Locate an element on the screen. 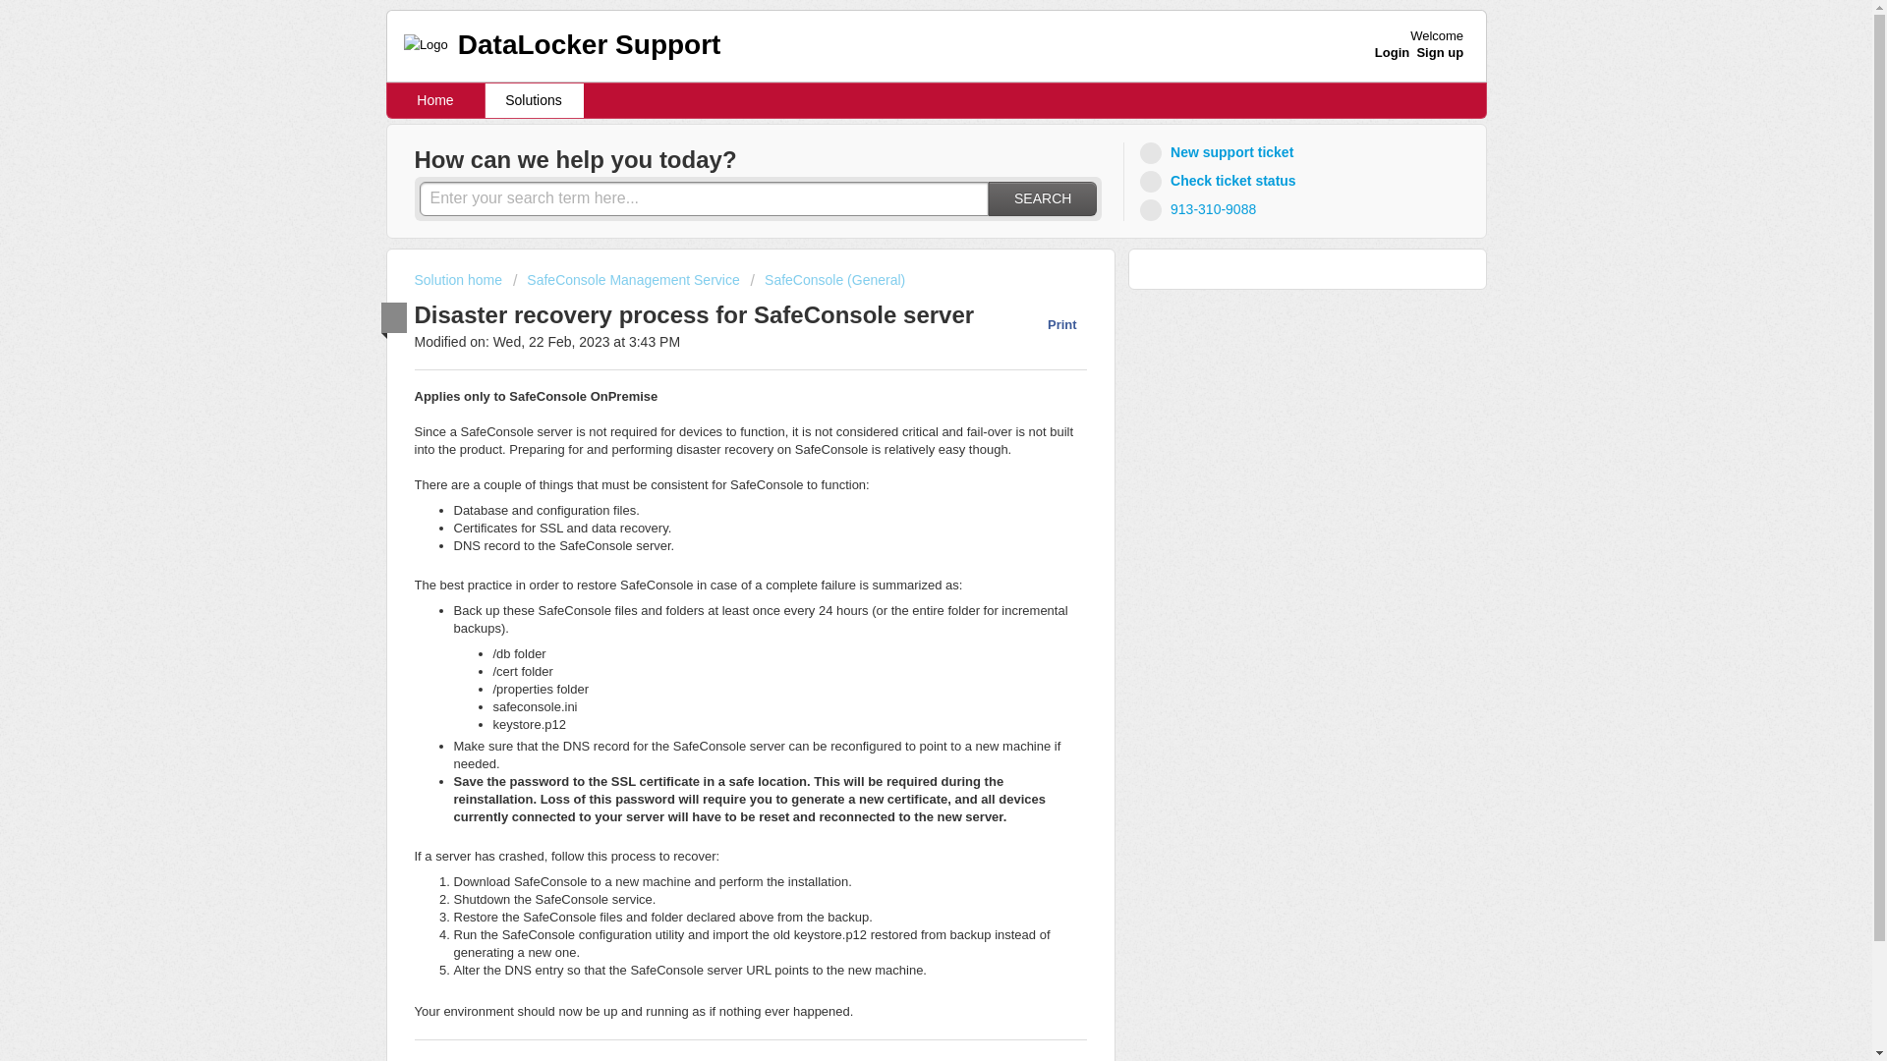 This screenshot has width=1887, height=1061. New support ticket is located at coordinates (1219, 152).